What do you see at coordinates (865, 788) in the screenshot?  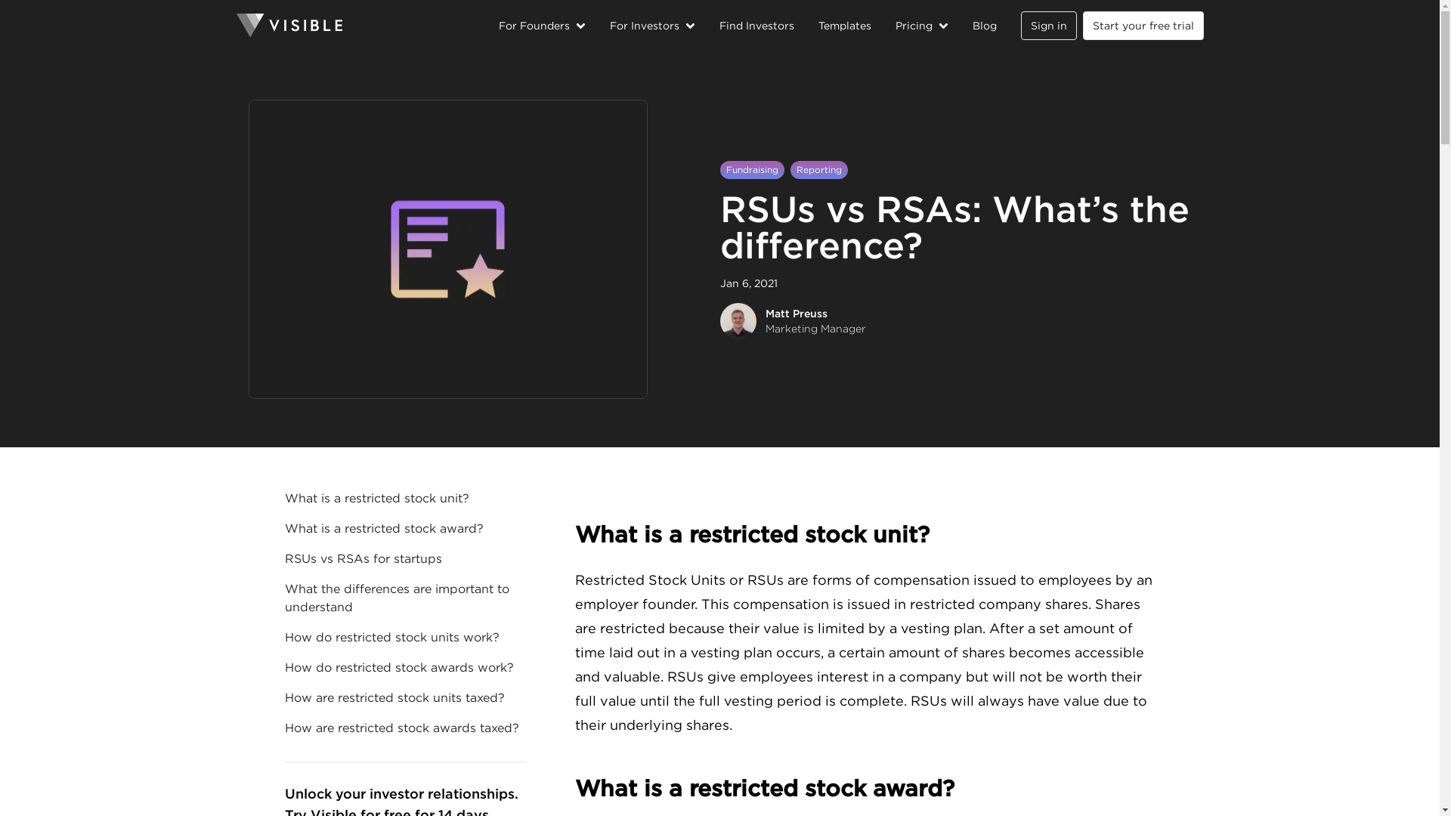 I see `What is a restricted stock award?` at bounding box center [865, 788].